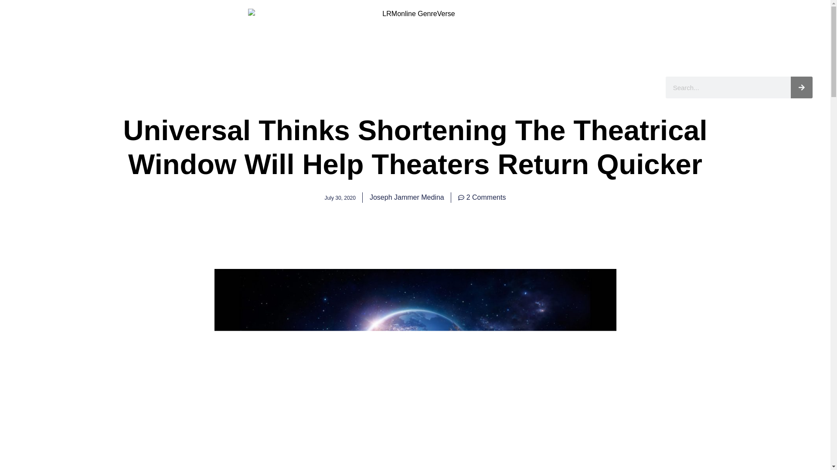 The width and height of the screenshot is (837, 470). Describe the element at coordinates (191, 87) in the screenshot. I see `LRM Exclusives` at that location.